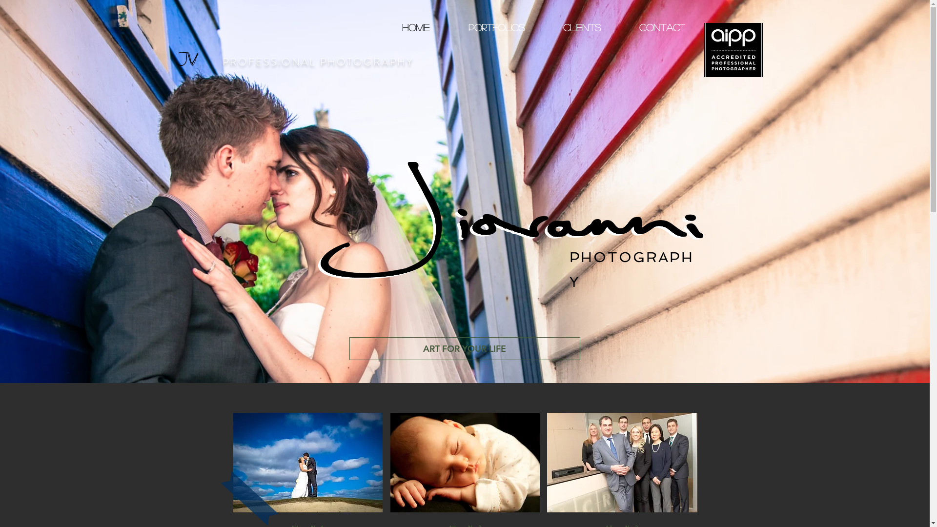 This screenshot has width=937, height=527. I want to click on ART FOR YOUR LIFE, so click(465, 348).